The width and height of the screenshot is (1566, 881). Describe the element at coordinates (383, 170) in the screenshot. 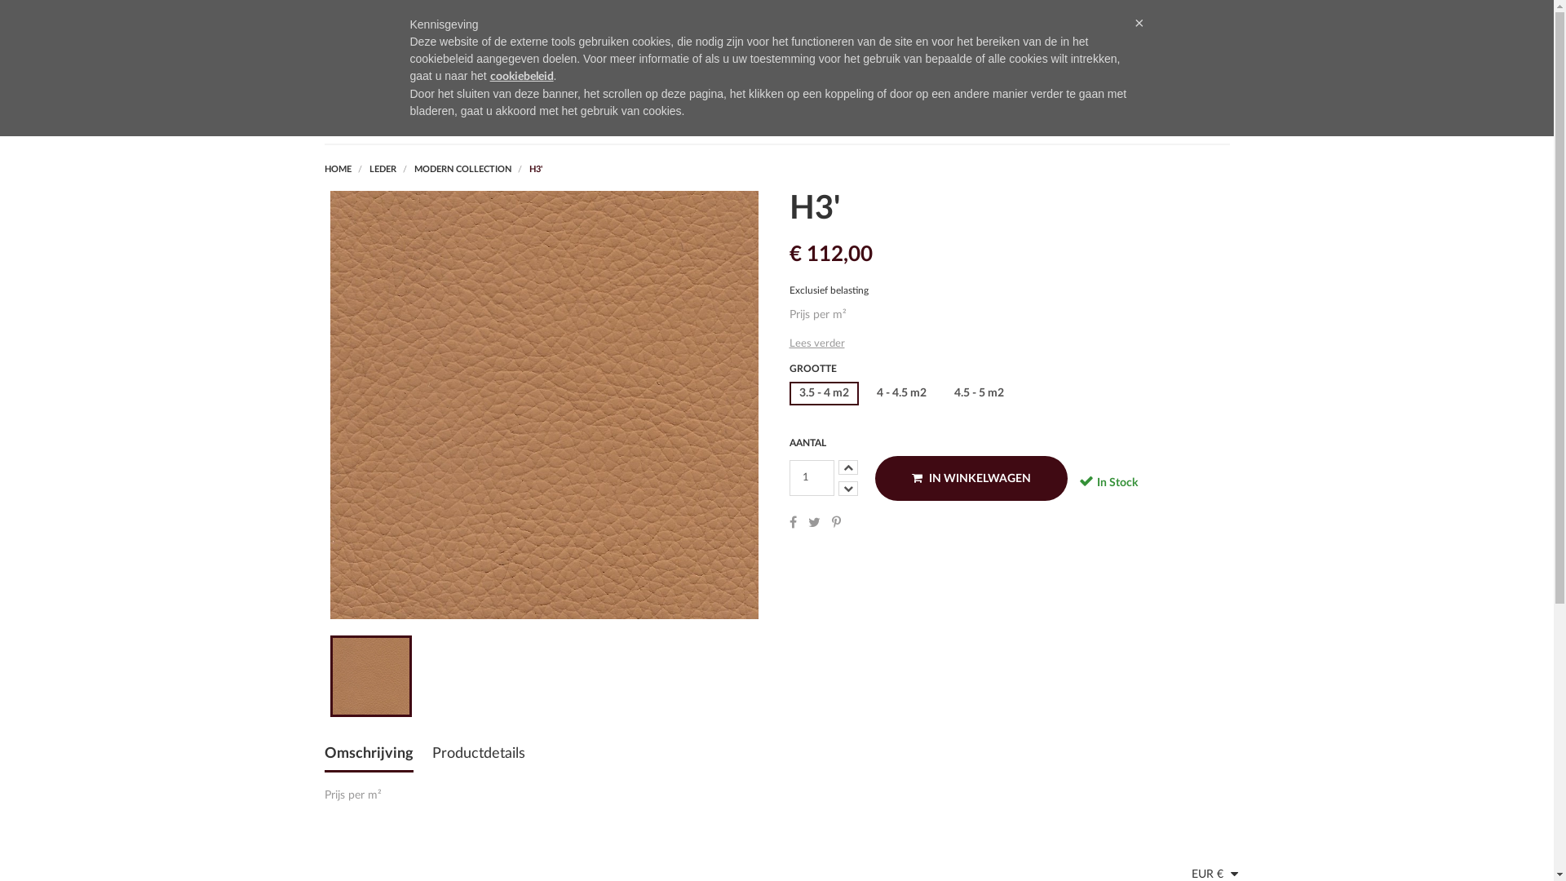

I see `LEDER` at that location.